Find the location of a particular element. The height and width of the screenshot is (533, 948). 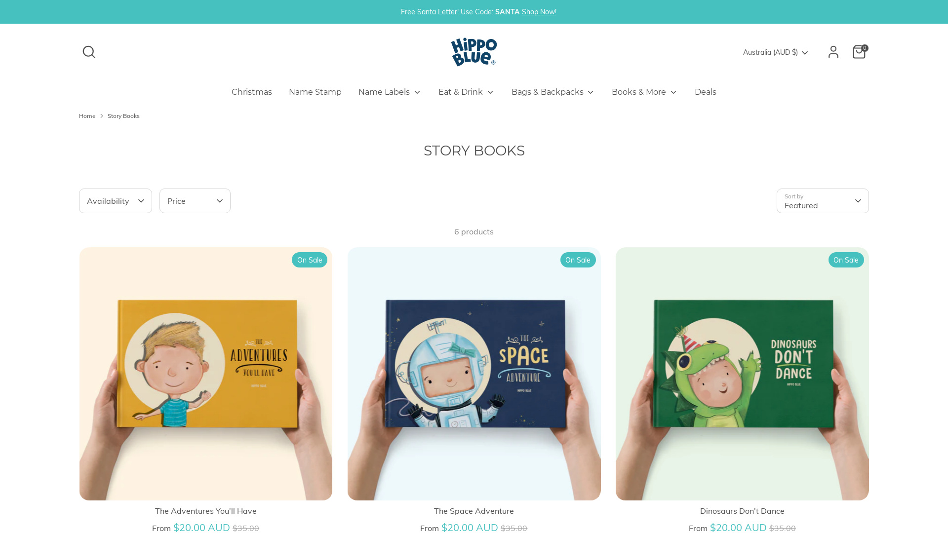

Christmas is located at coordinates (252, 95).